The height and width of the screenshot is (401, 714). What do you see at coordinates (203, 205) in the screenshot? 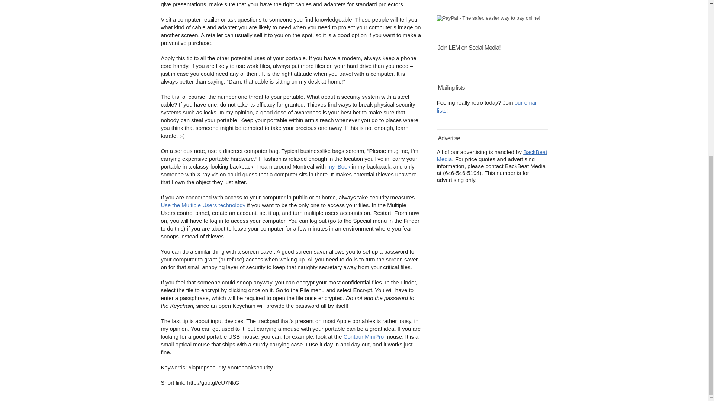
I see `Use the Multiple Users technology` at bounding box center [203, 205].